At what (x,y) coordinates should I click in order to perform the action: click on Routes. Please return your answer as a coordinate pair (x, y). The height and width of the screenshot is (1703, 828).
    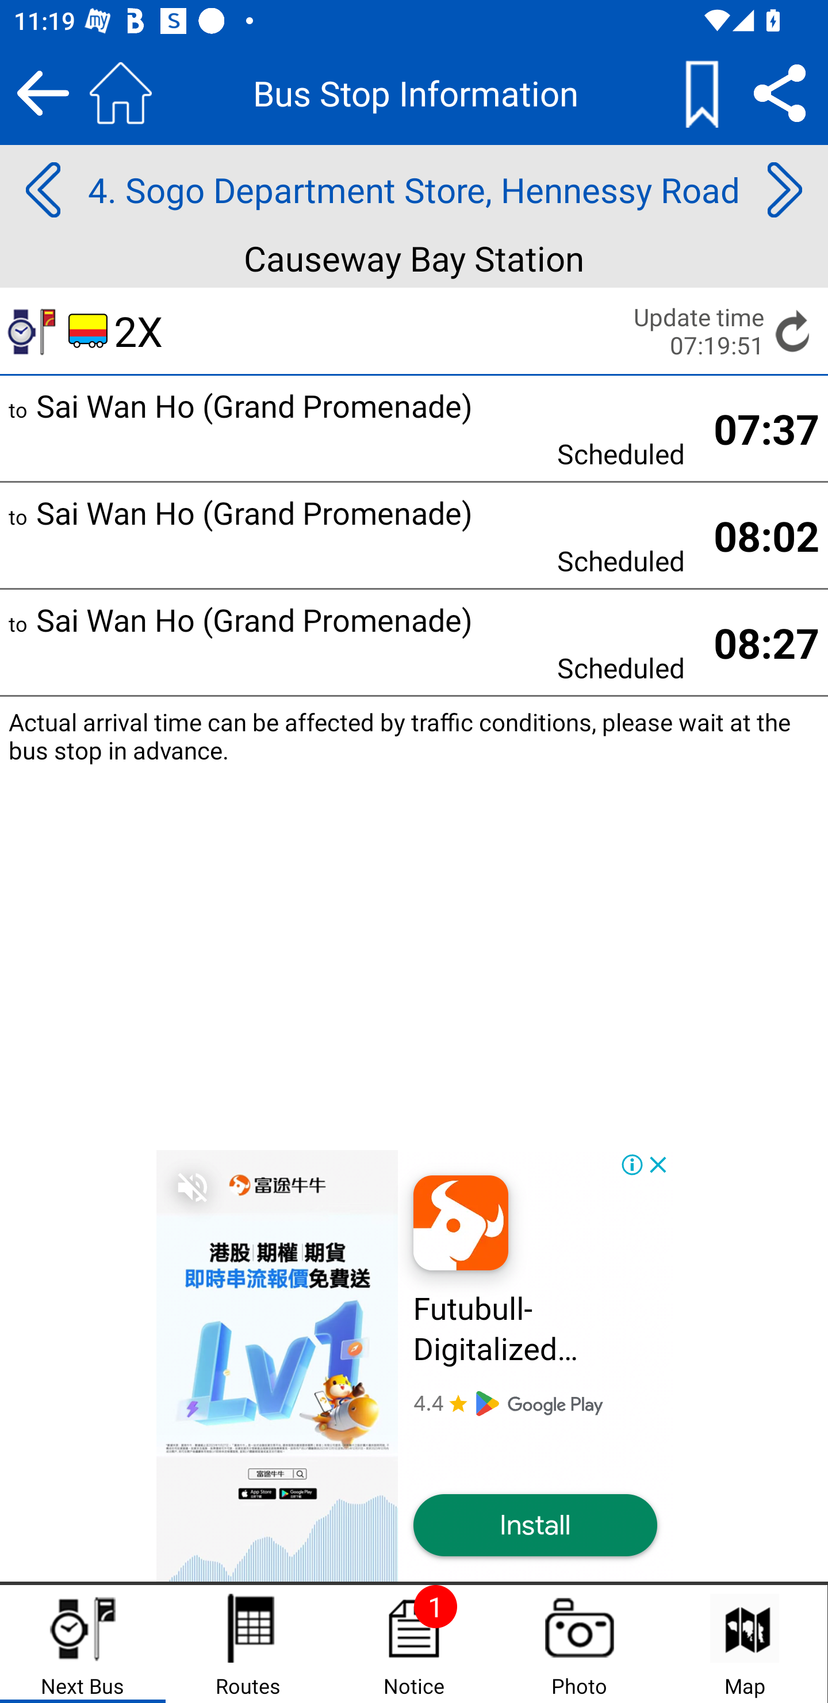
    Looking at the image, I should click on (248, 1644).